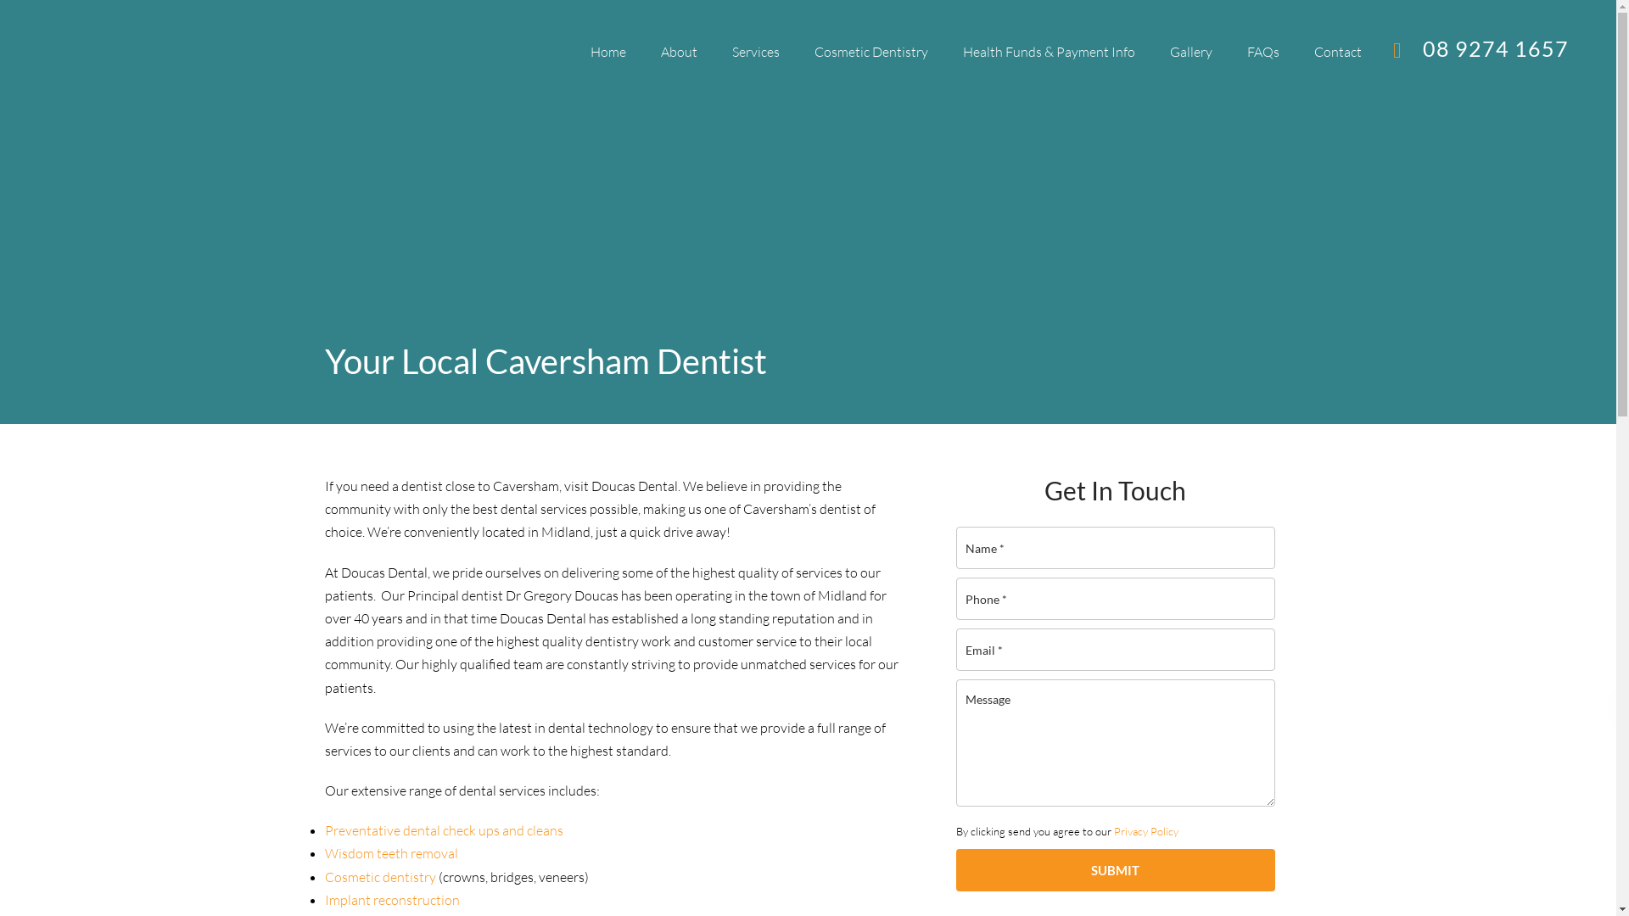 The image size is (1629, 916). I want to click on About, so click(679, 53).